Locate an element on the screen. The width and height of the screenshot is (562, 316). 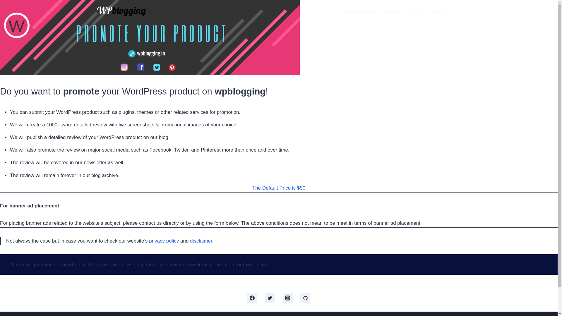
Work is located at coordinates (417, 12).